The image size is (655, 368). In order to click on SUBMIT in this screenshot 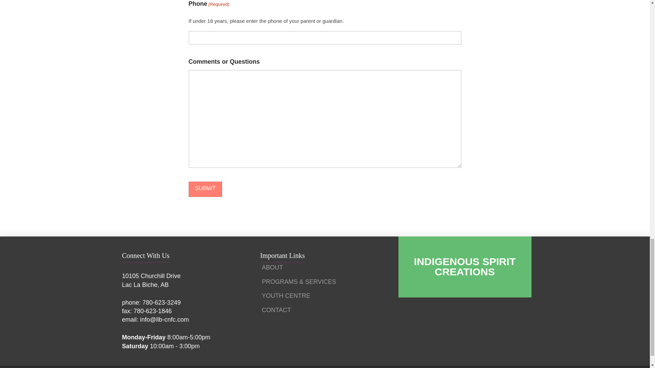, I will do `click(205, 189)`.